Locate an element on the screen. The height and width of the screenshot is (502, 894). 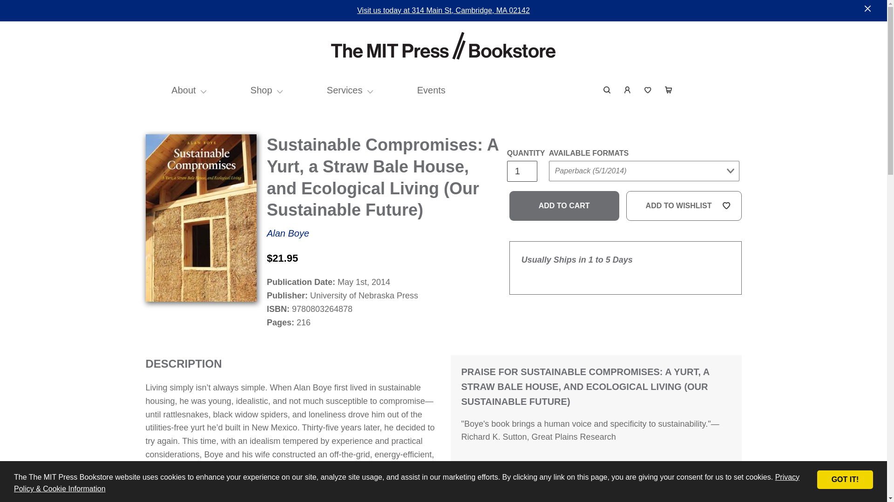
Shop for books is located at coordinates (261, 90).